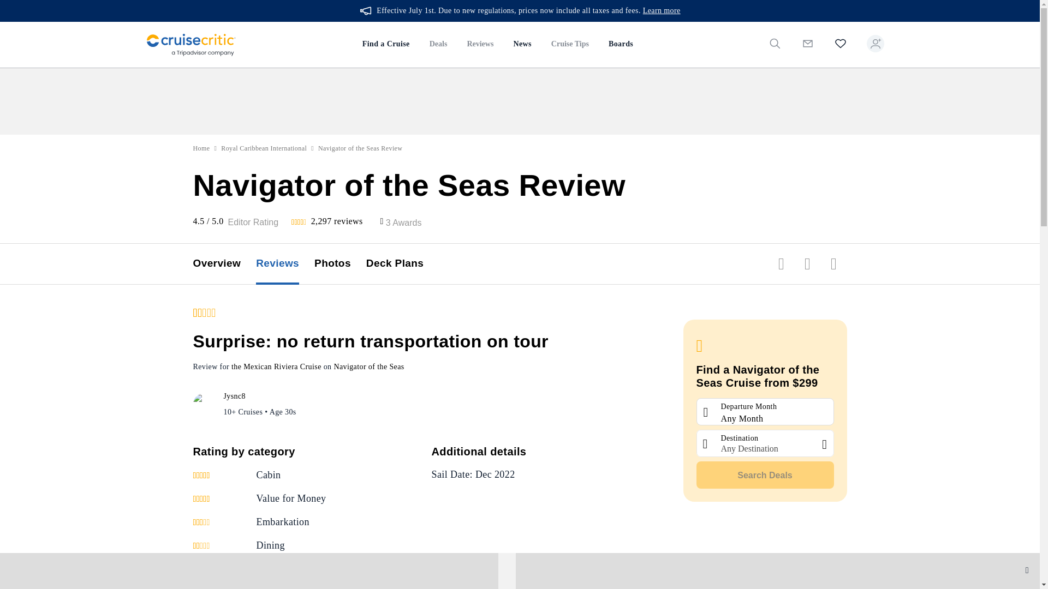 This screenshot has height=589, width=1048. Describe the element at coordinates (404, 223) in the screenshot. I see `3 Awards` at that location.